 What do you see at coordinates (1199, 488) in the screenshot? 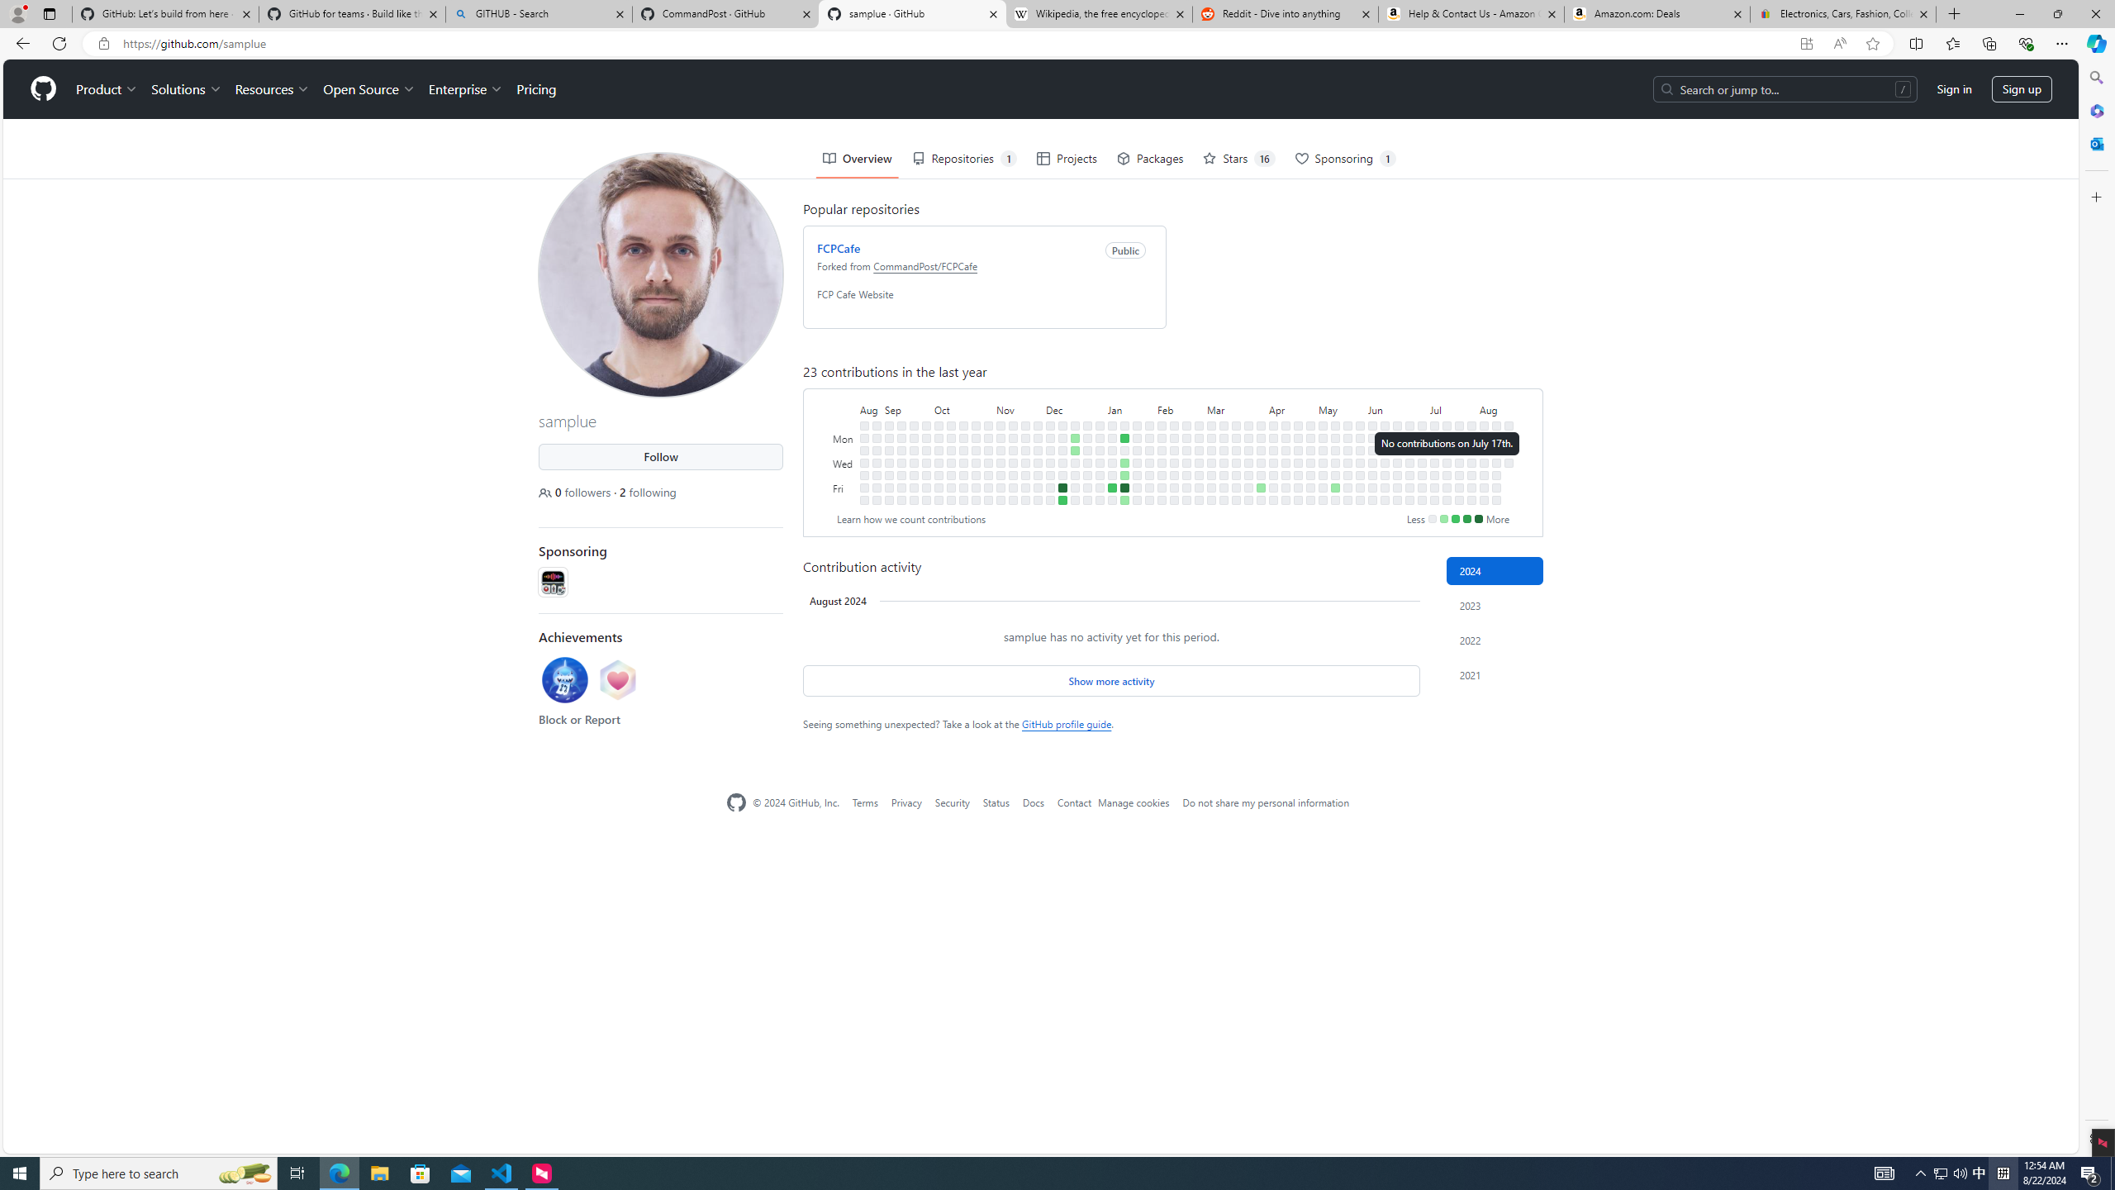
I see `No contributions on March 1st.` at bounding box center [1199, 488].